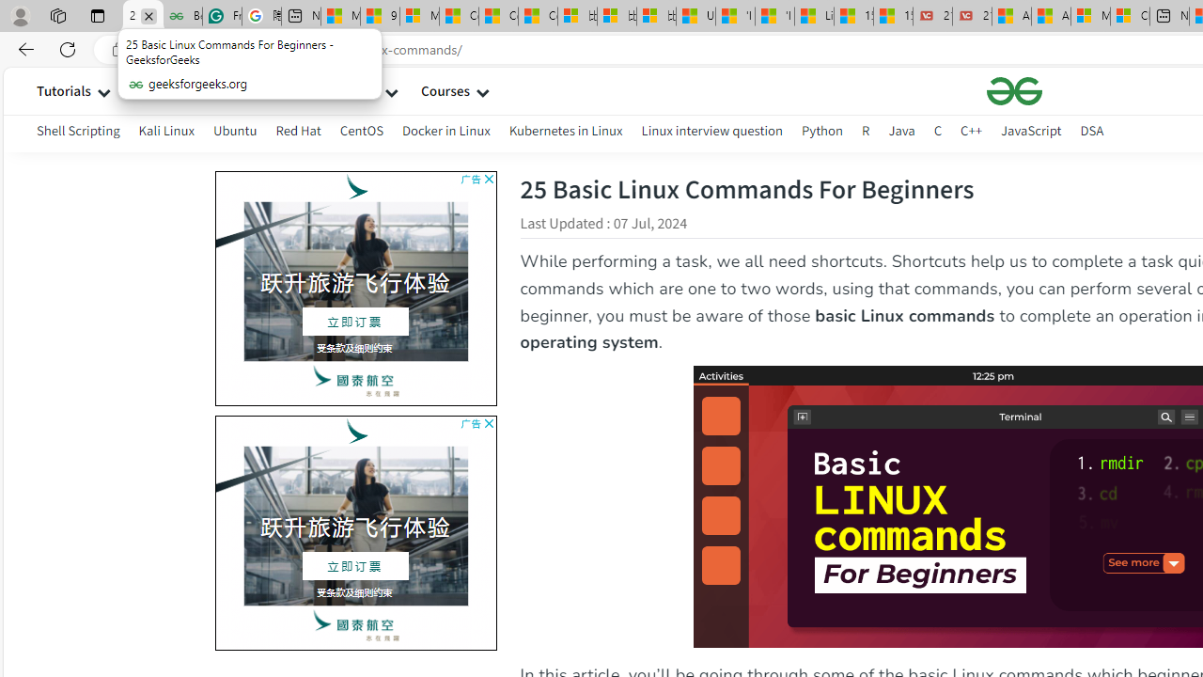 The width and height of the screenshot is (1203, 677). I want to click on Kubernetes in Linux, so click(566, 130).